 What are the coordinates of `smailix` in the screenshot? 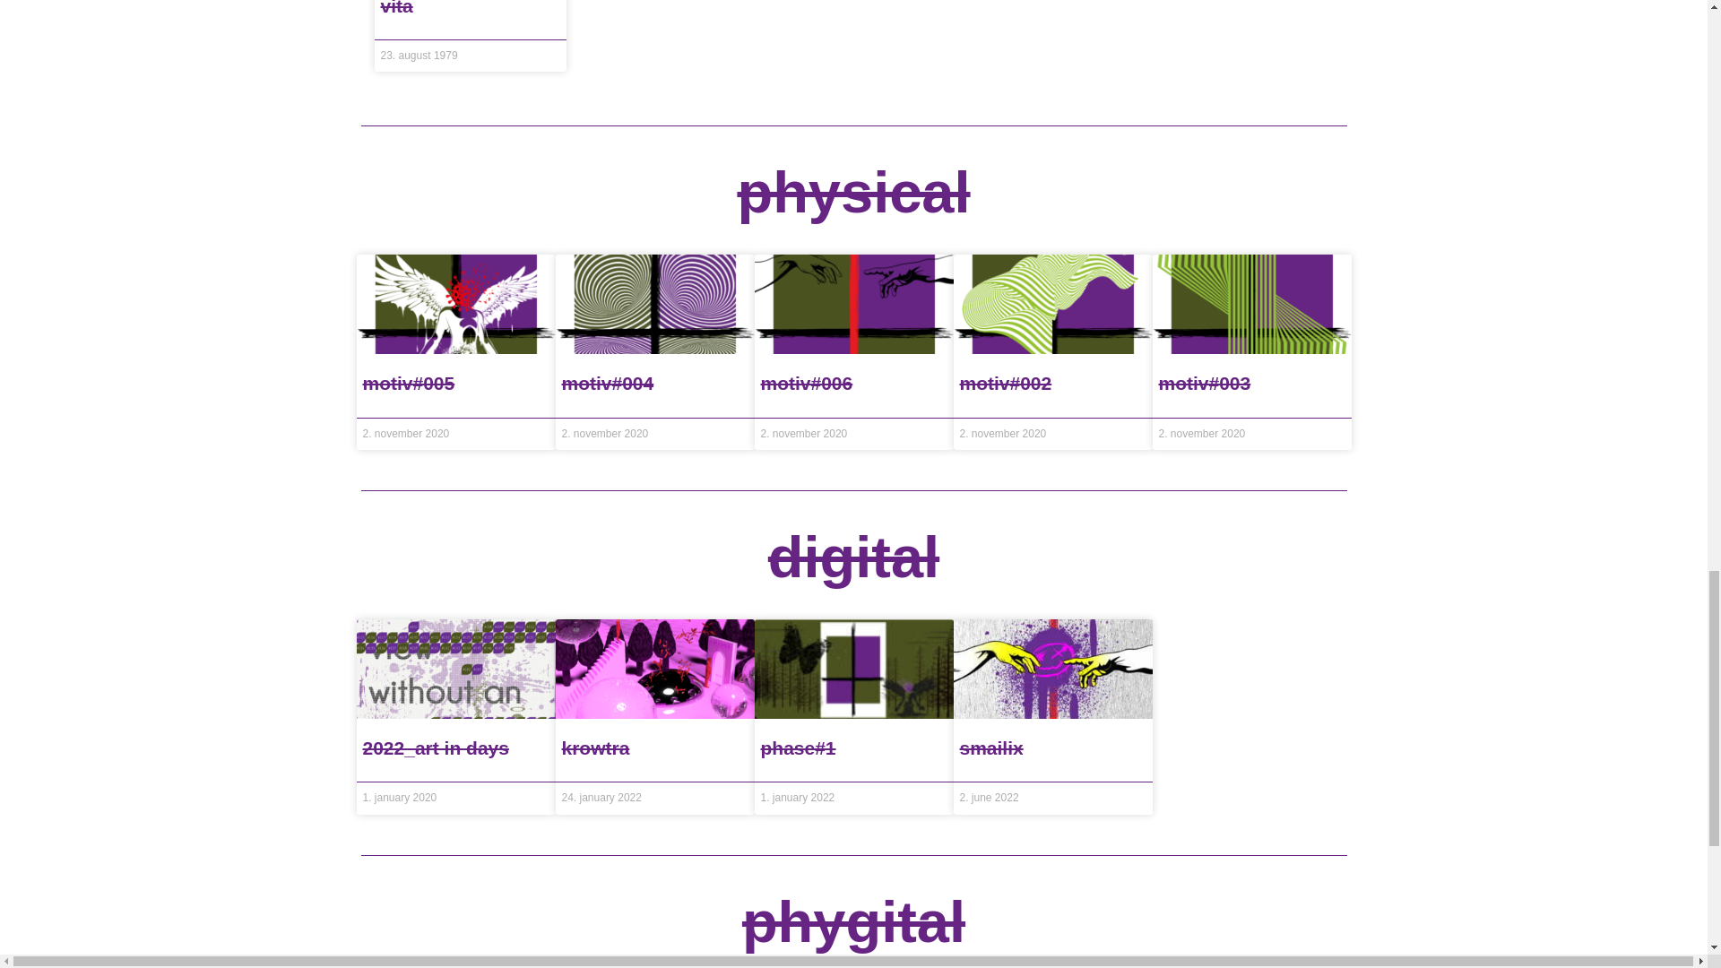 It's located at (990, 748).